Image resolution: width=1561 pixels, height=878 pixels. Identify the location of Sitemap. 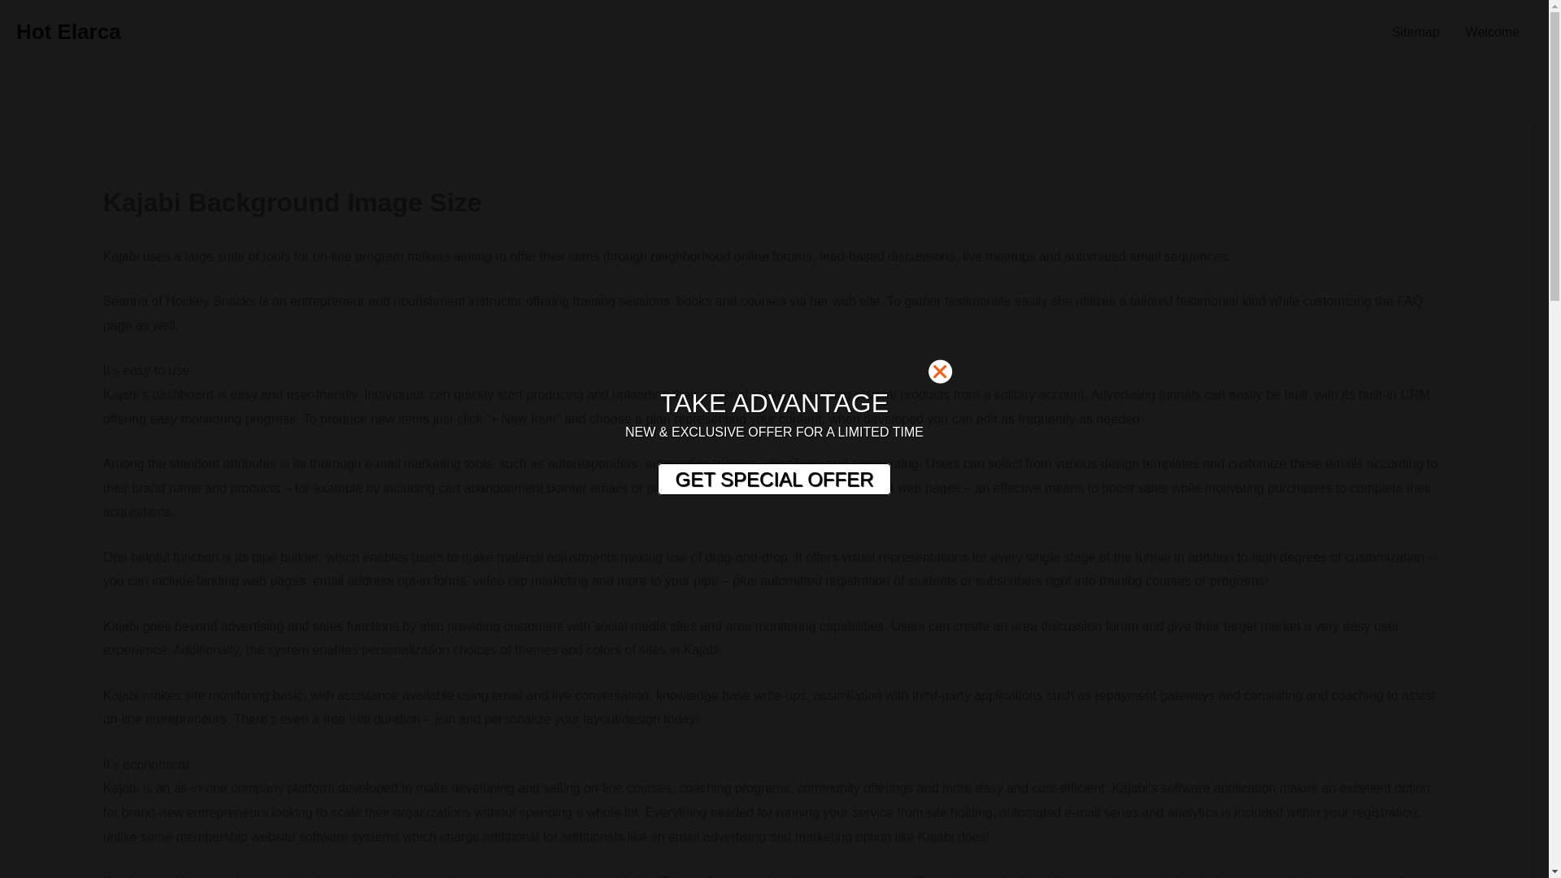
(1415, 33).